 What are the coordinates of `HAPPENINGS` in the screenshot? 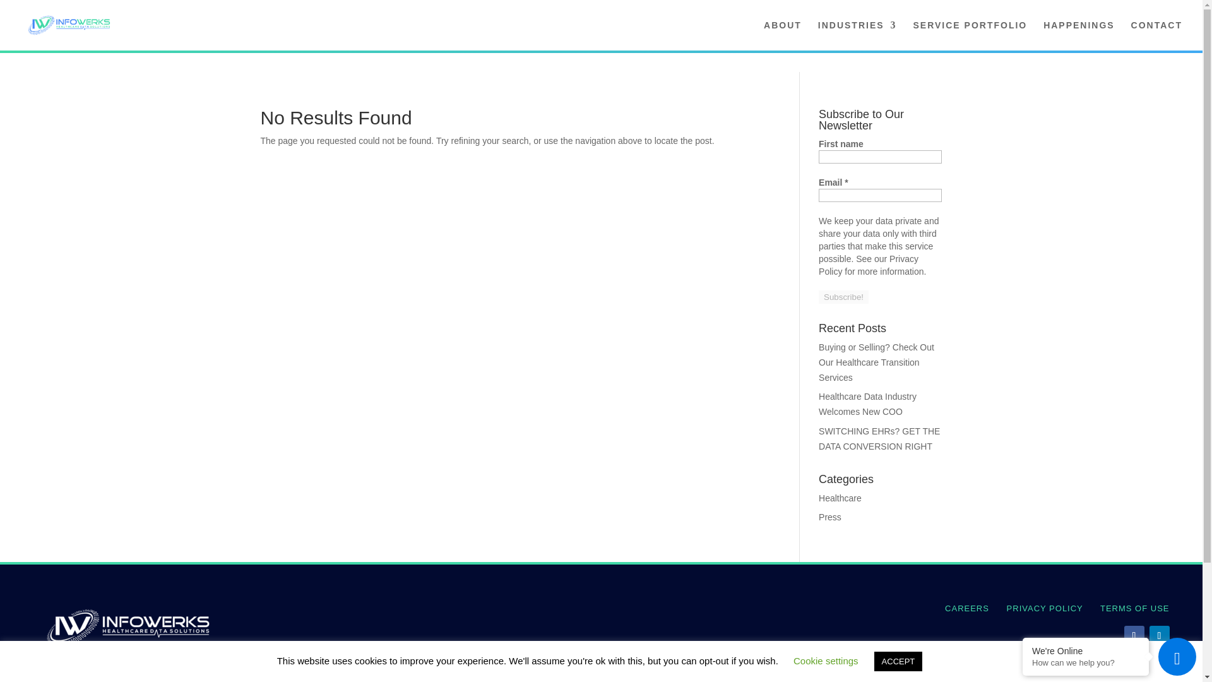 It's located at (1079, 35).